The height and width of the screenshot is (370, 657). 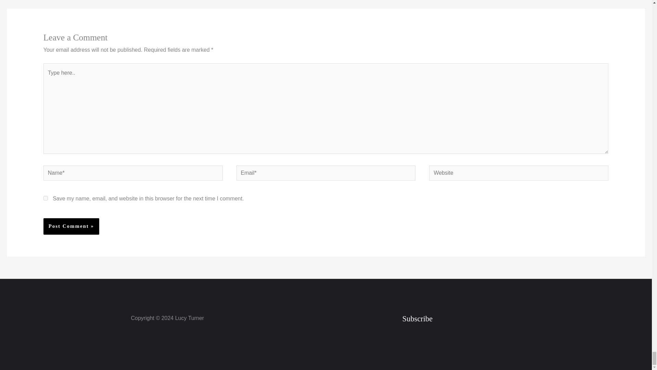 I want to click on yes, so click(x=46, y=198).